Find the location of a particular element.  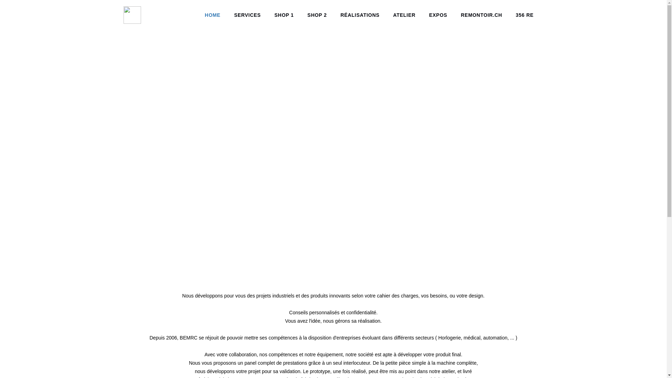

REMONTOIR.CH is located at coordinates (482, 15).